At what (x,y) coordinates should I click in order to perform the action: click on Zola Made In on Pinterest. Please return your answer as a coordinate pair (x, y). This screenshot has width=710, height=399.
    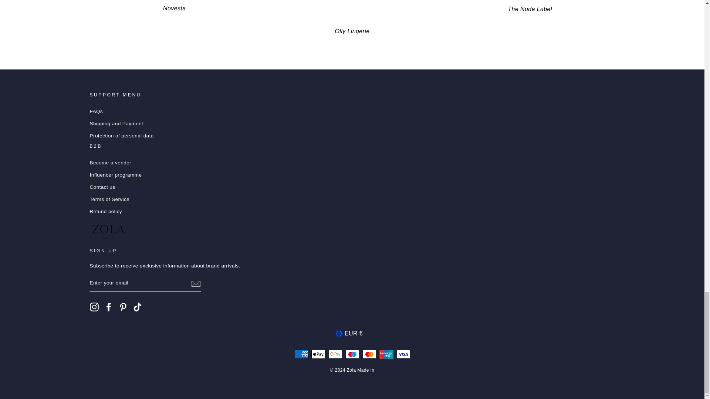
    Looking at the image, I should click on (123, 307).